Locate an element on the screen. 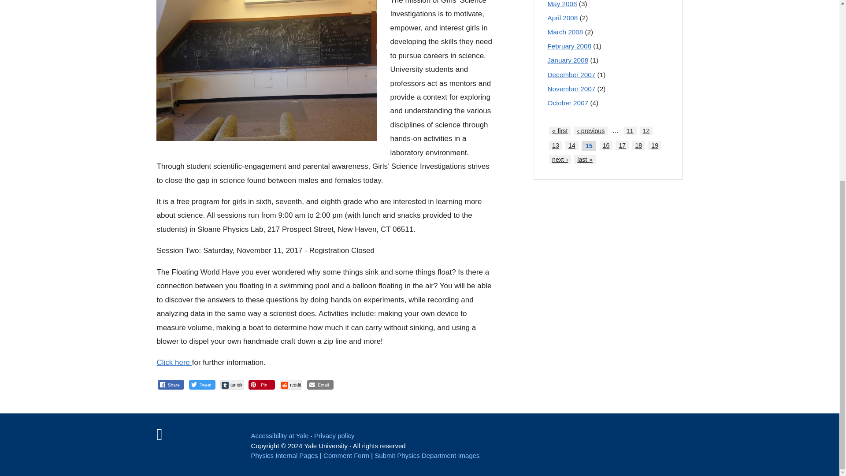 The image size is (846, 476). Go to page 18 is located at coordinates (638, 145).